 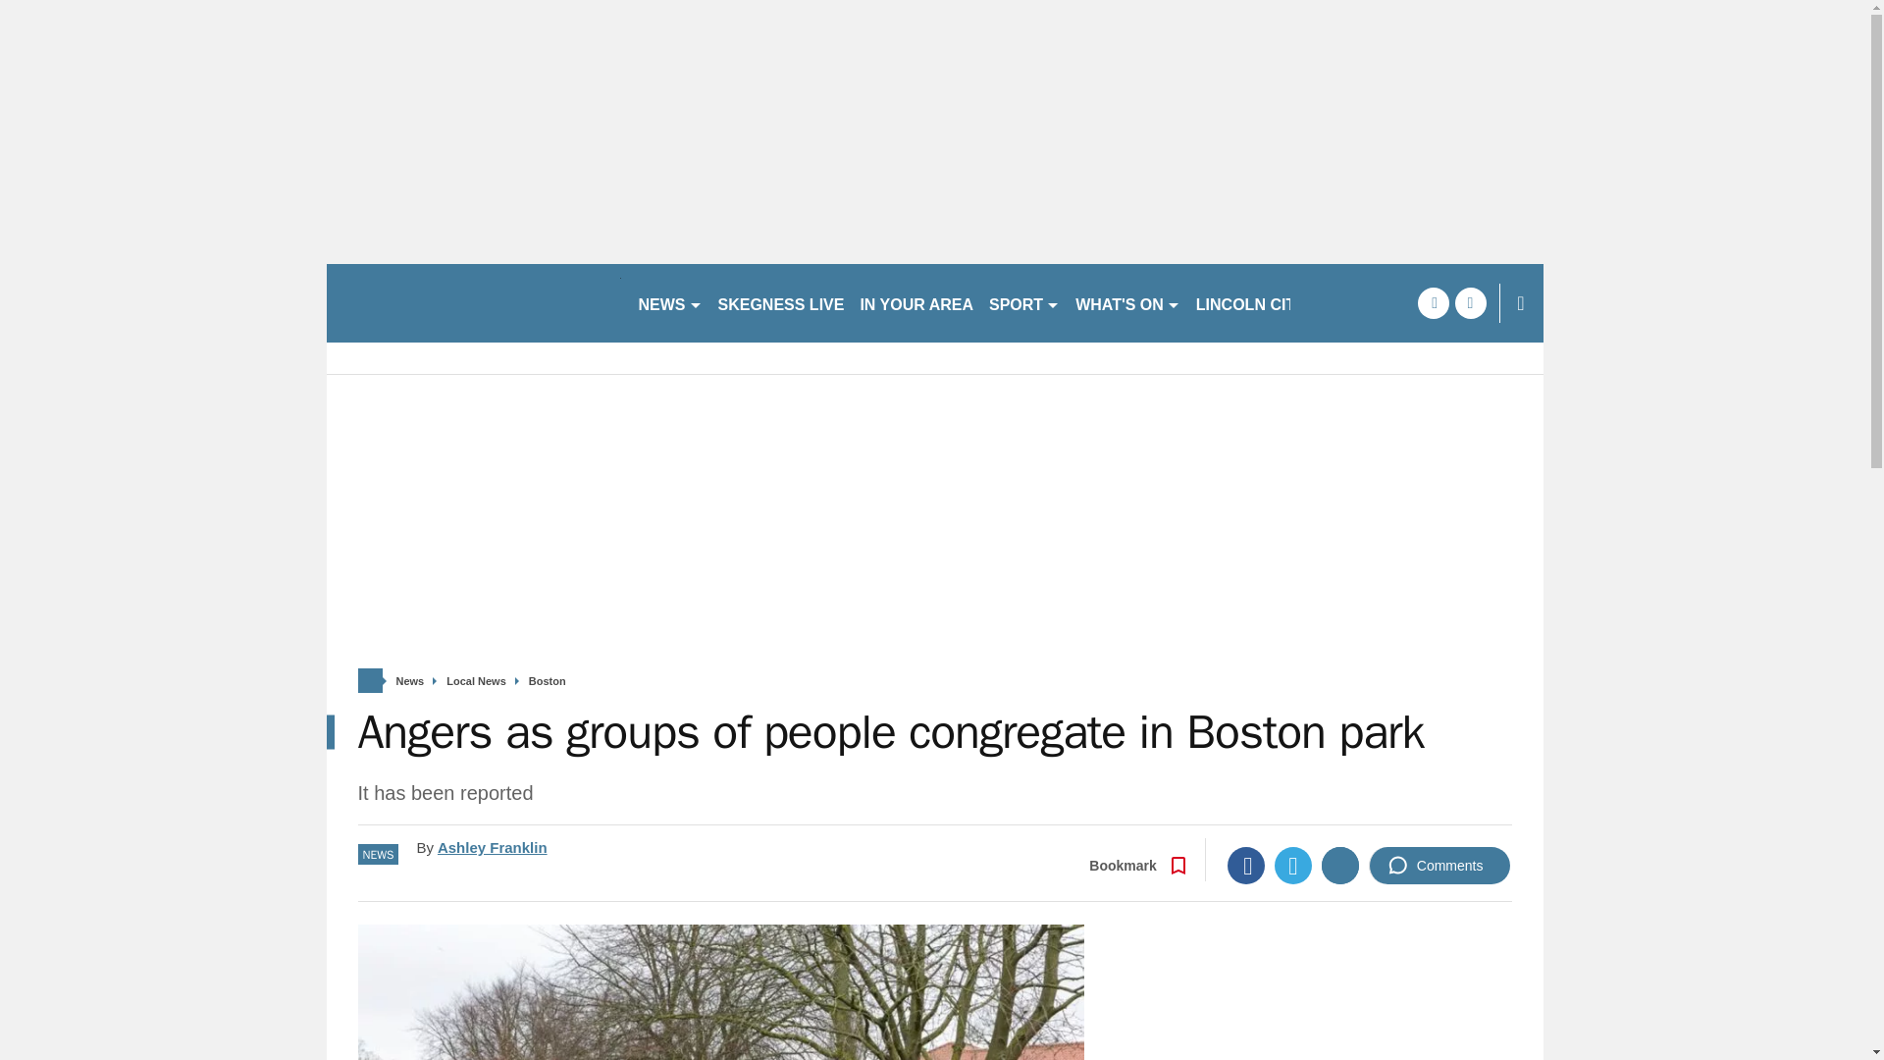 What do you see at coordinates (1439, 865) in the screenshot?
I see `Comments` at bounding box center [1439, 865].